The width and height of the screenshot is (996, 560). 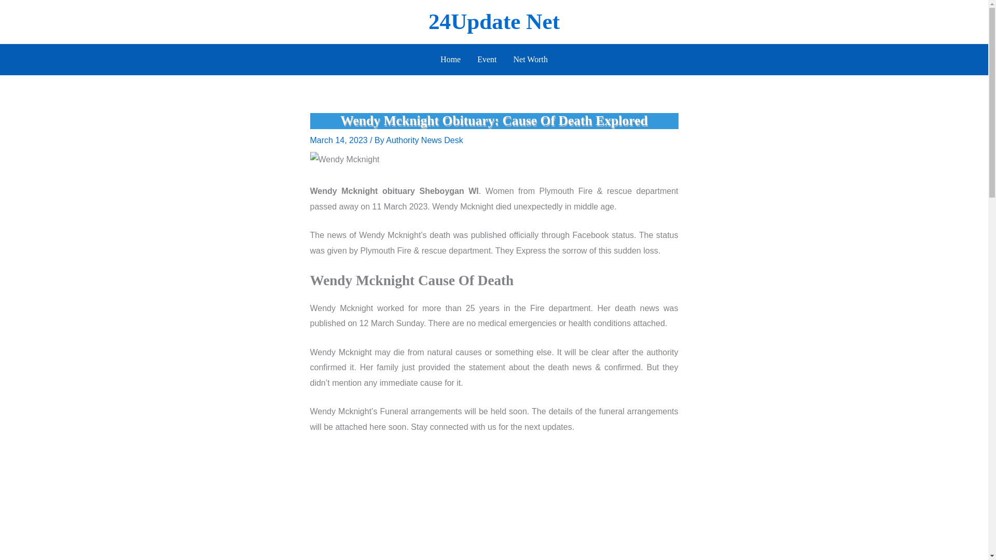 What do you see at coordinates (494, 21) in the screenshot?
I see `24Update Net` at bounding box center [494, 21].